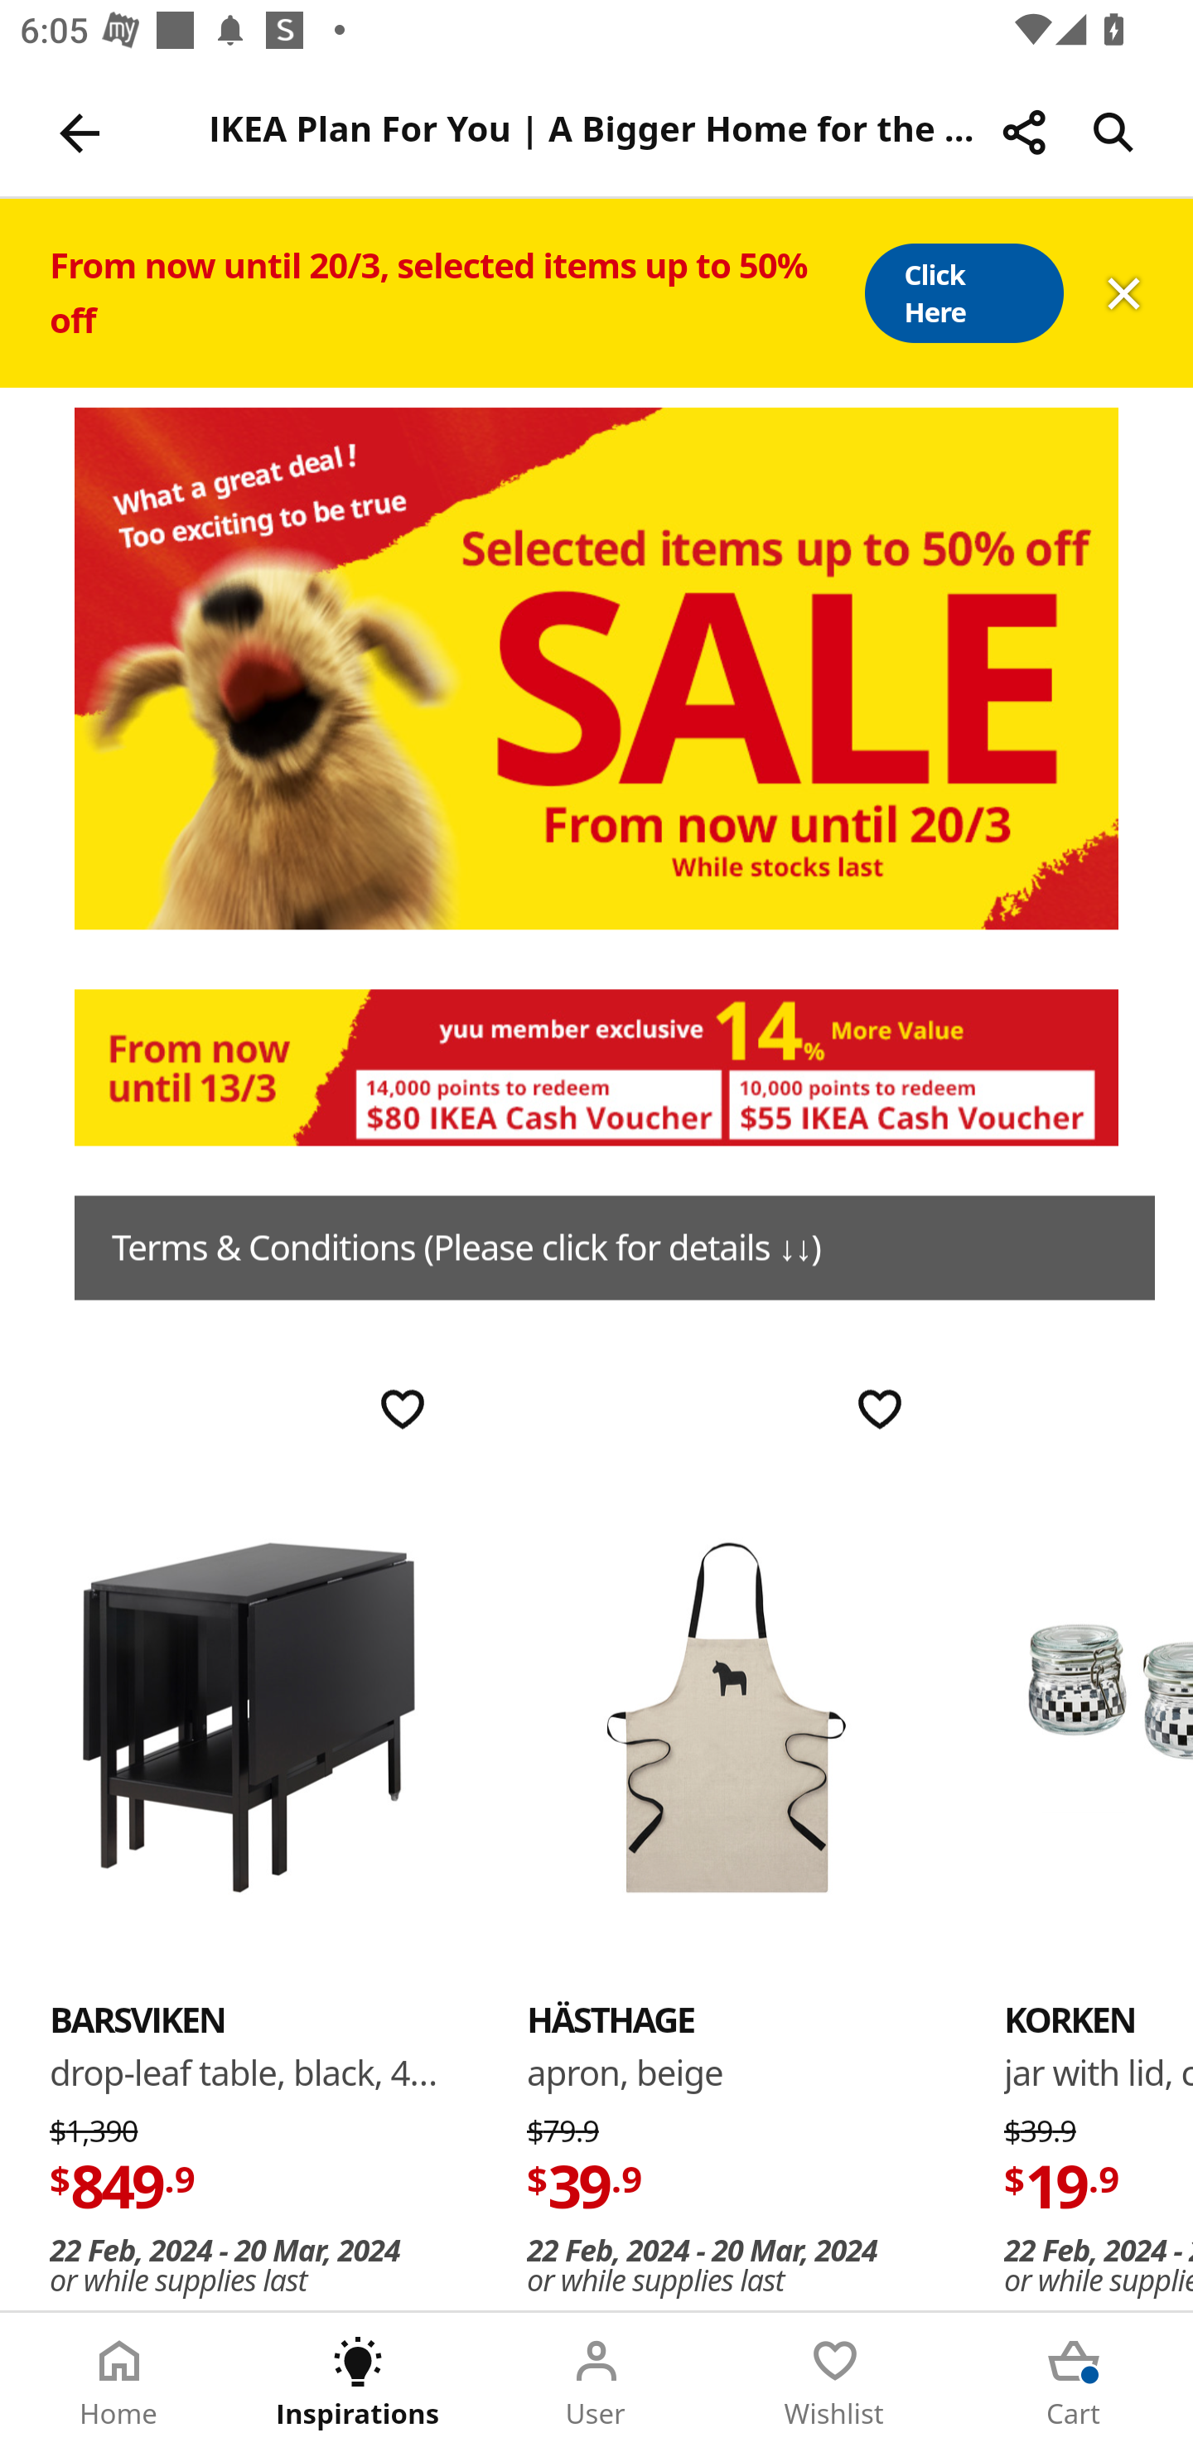 The image size is (1193, 2452). What do you see at coordinates (1099, 1715) in the screenshot?
I see `KORKEN` at bounding box center [1099, 1715].